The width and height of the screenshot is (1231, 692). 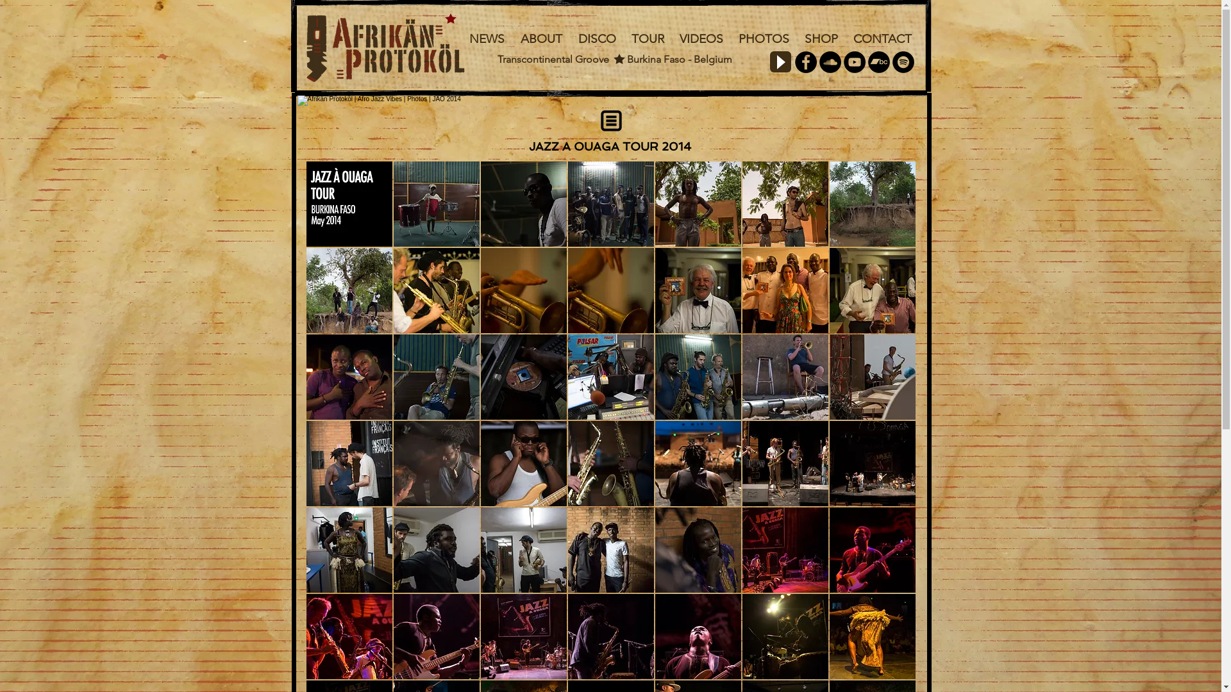 I want to click on SHOP, so click(x=821, y=38).